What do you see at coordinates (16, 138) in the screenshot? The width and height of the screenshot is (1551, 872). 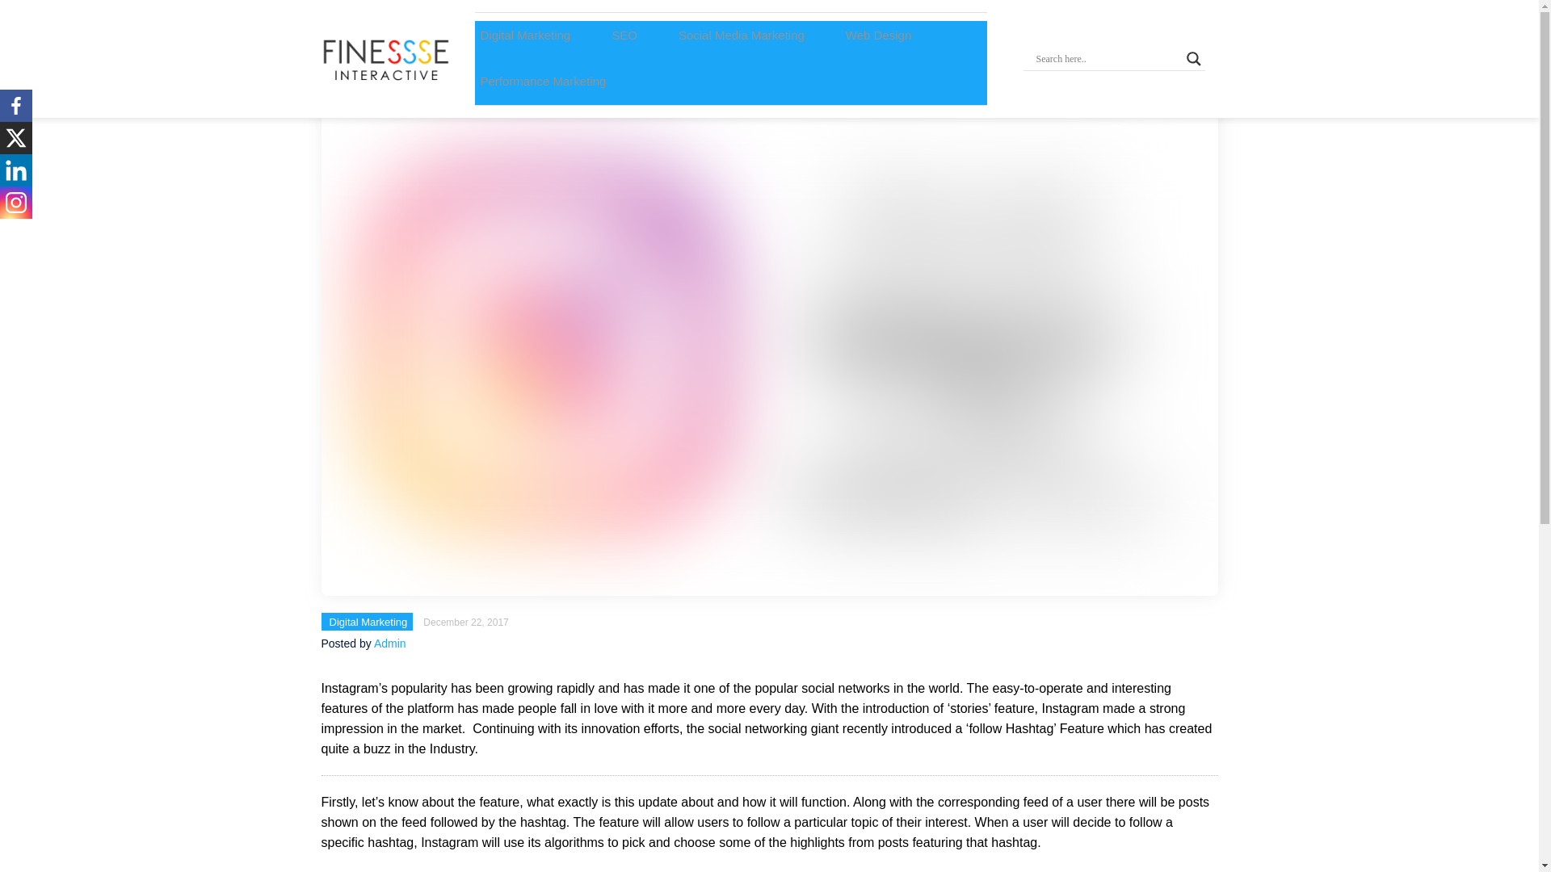 I see `X` at bounding box center [16, 138].